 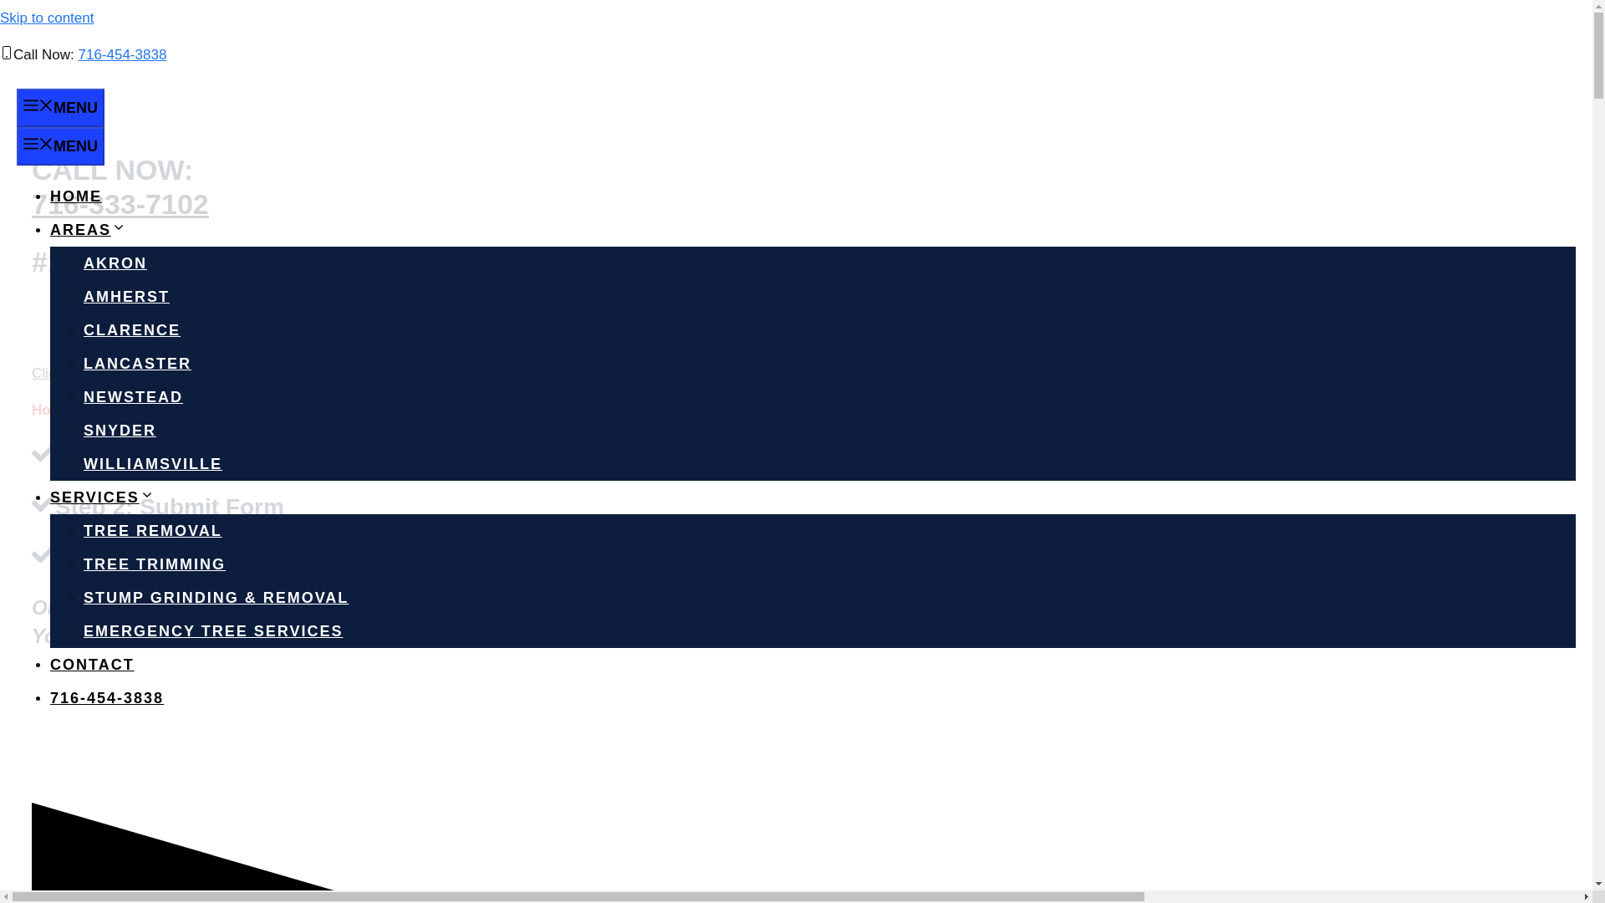 I want to click on 716-333-7102, so click(x=425, y=457).